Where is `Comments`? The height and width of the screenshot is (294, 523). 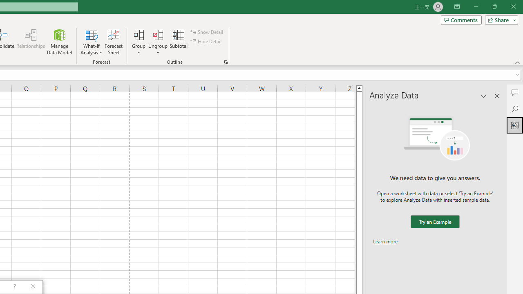 Comments is located at coordinates (461, 20).